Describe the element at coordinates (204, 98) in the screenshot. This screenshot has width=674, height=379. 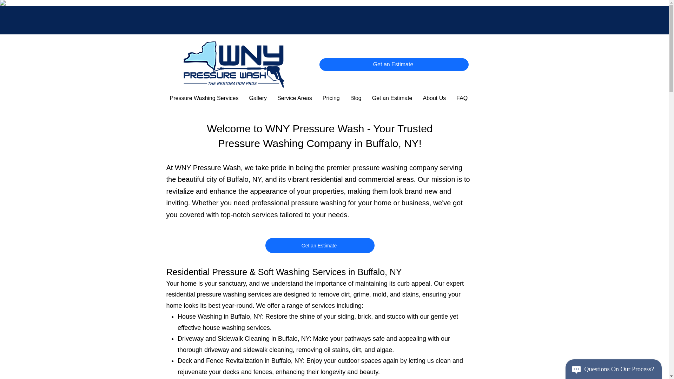
I see `Pressure Washing Services` at that location.